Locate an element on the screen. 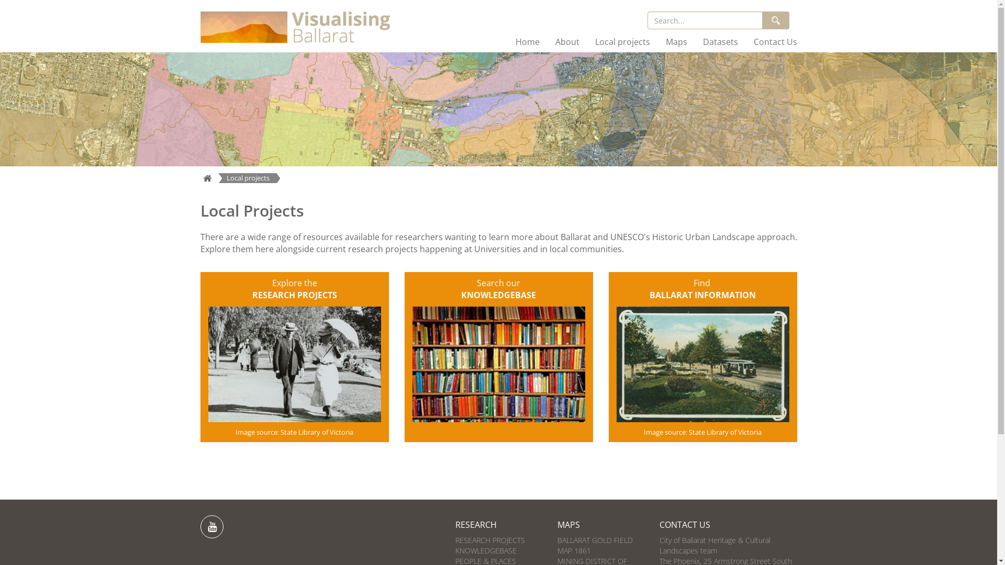 The height and width of the screenshot is (565, 1005). RESEARCH PROJECTS is located at coordinates (490, 540).